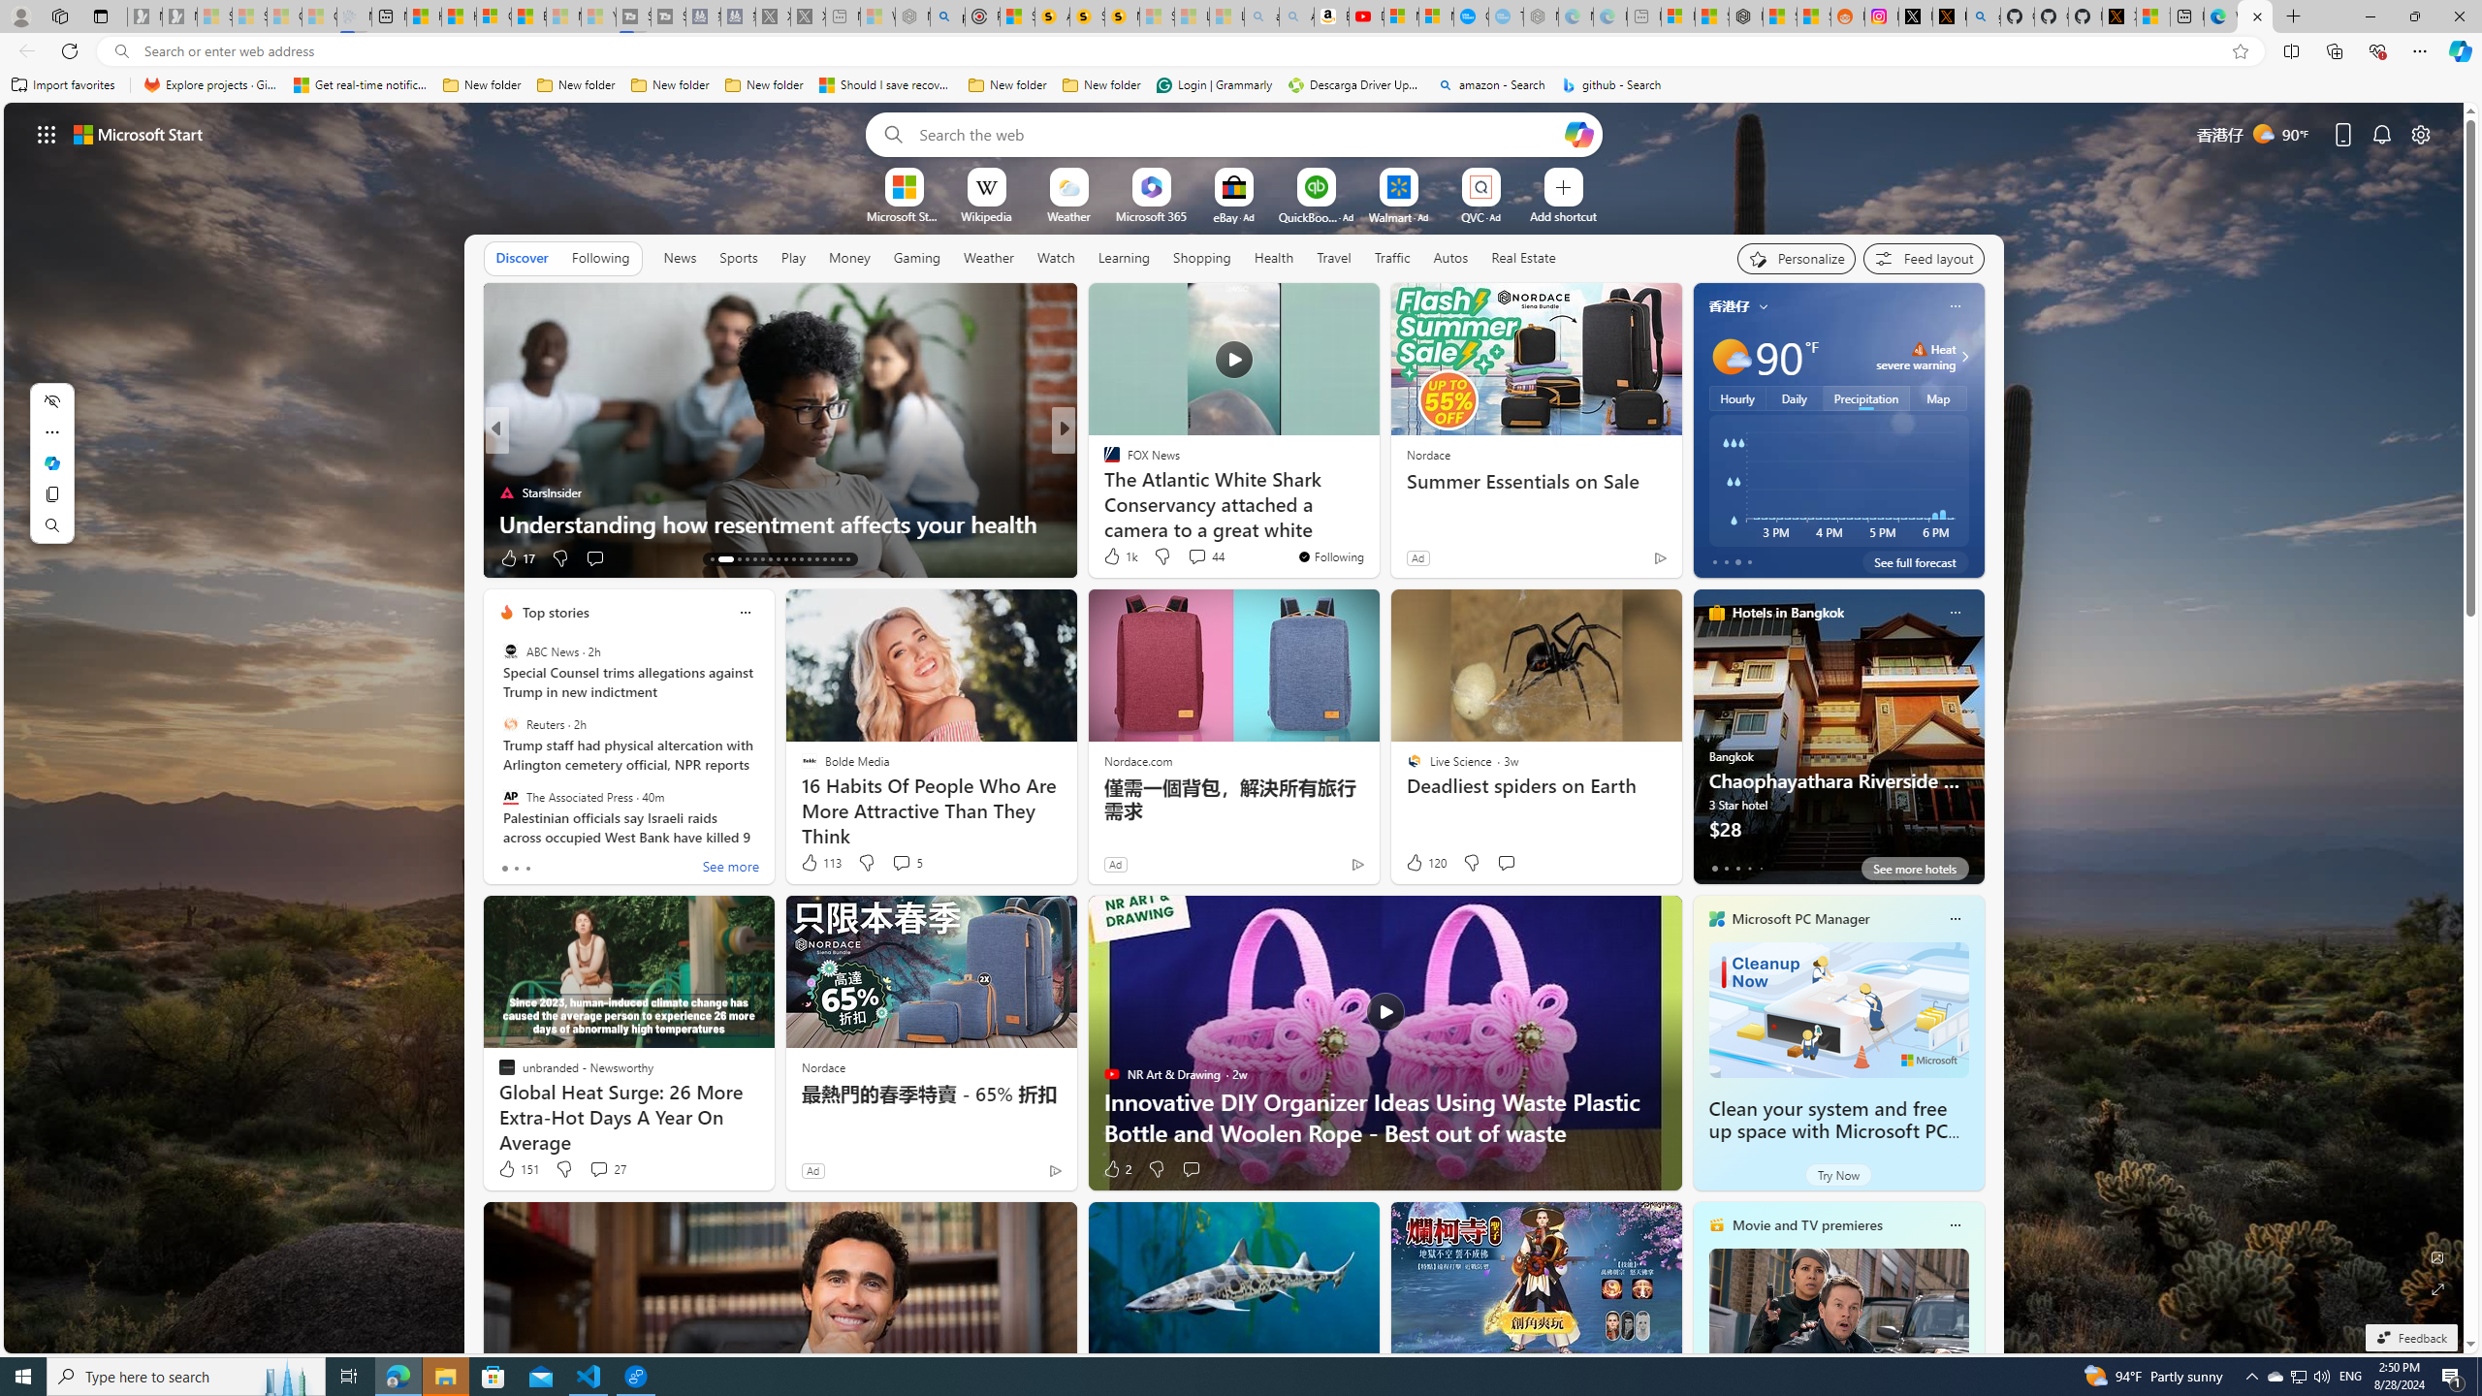  What do you see at coordinates (51, 463) in the screenshot?
I see `Ask Copilot` at bounding box center [51, 463].